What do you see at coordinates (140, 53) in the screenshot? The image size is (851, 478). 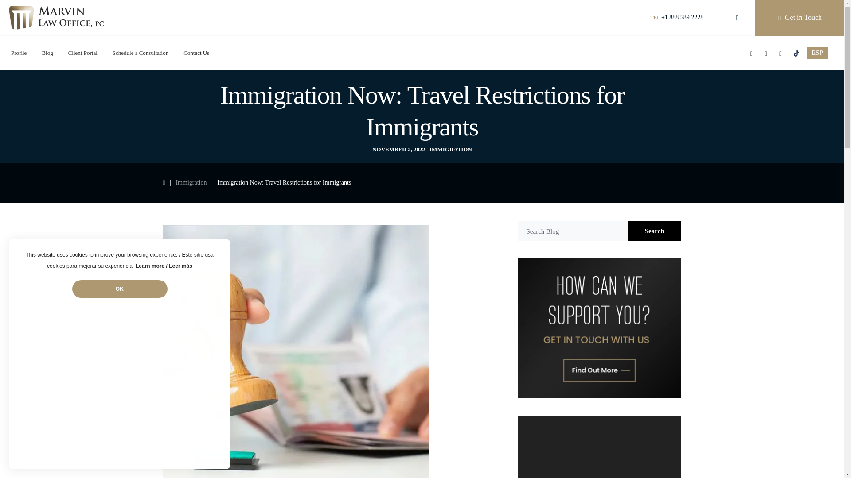 I see `Schedule a Consultation` at bounding box center [140, 53].